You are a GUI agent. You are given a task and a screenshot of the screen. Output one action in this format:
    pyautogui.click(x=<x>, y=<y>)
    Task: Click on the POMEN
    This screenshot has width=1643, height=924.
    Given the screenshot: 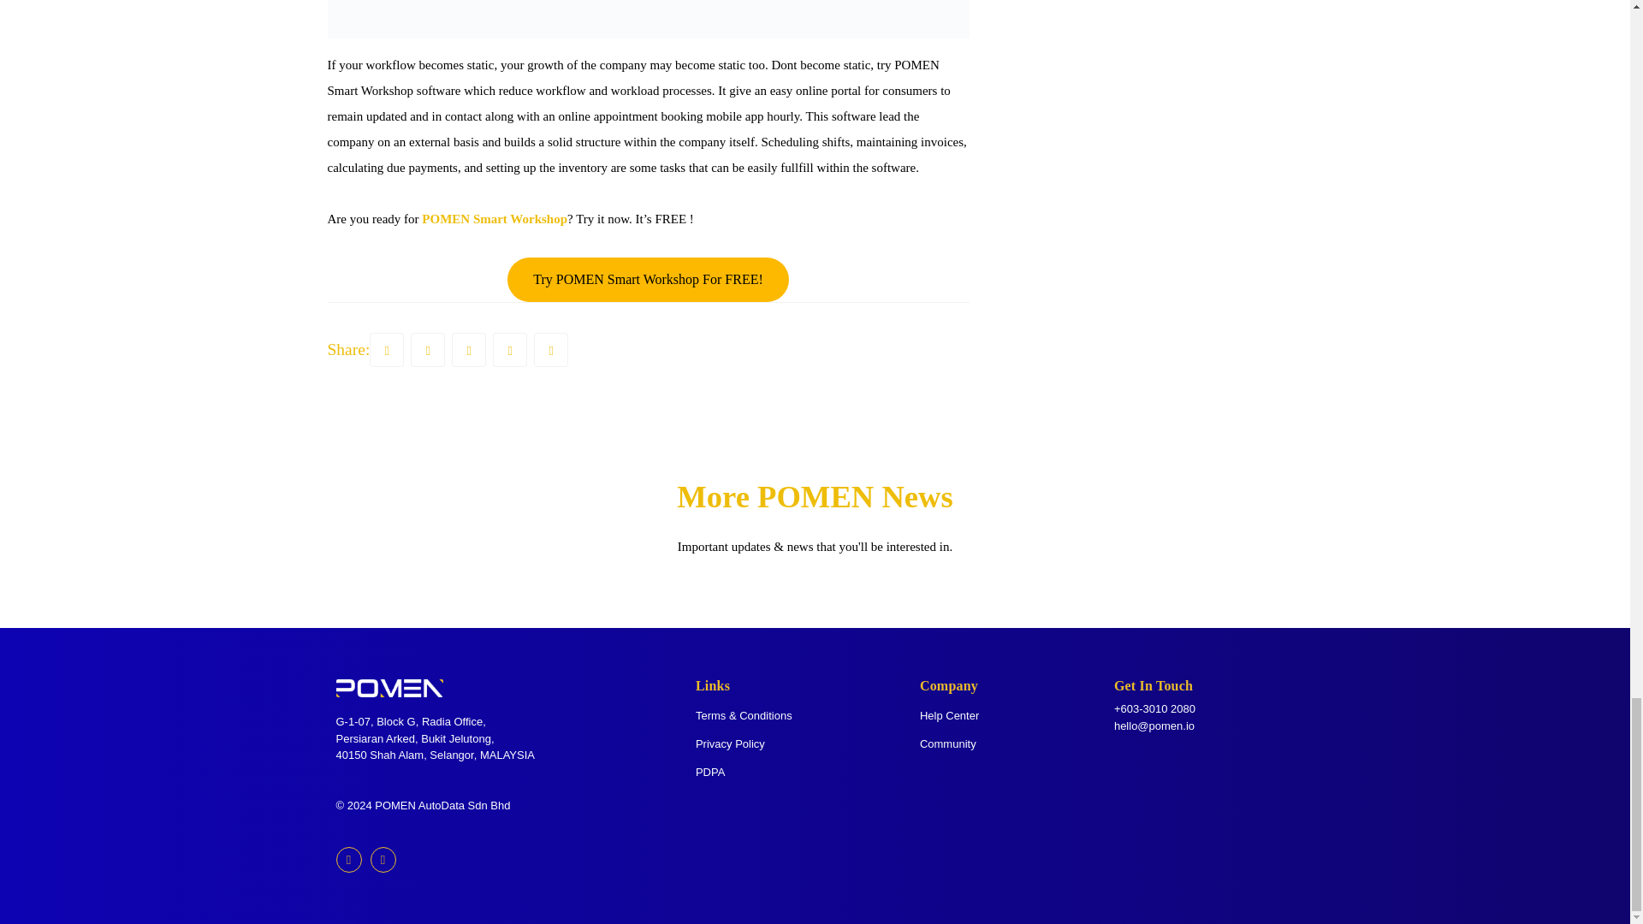 What is the action you would take?
    pyautogui.click(x=446, y=219)
    